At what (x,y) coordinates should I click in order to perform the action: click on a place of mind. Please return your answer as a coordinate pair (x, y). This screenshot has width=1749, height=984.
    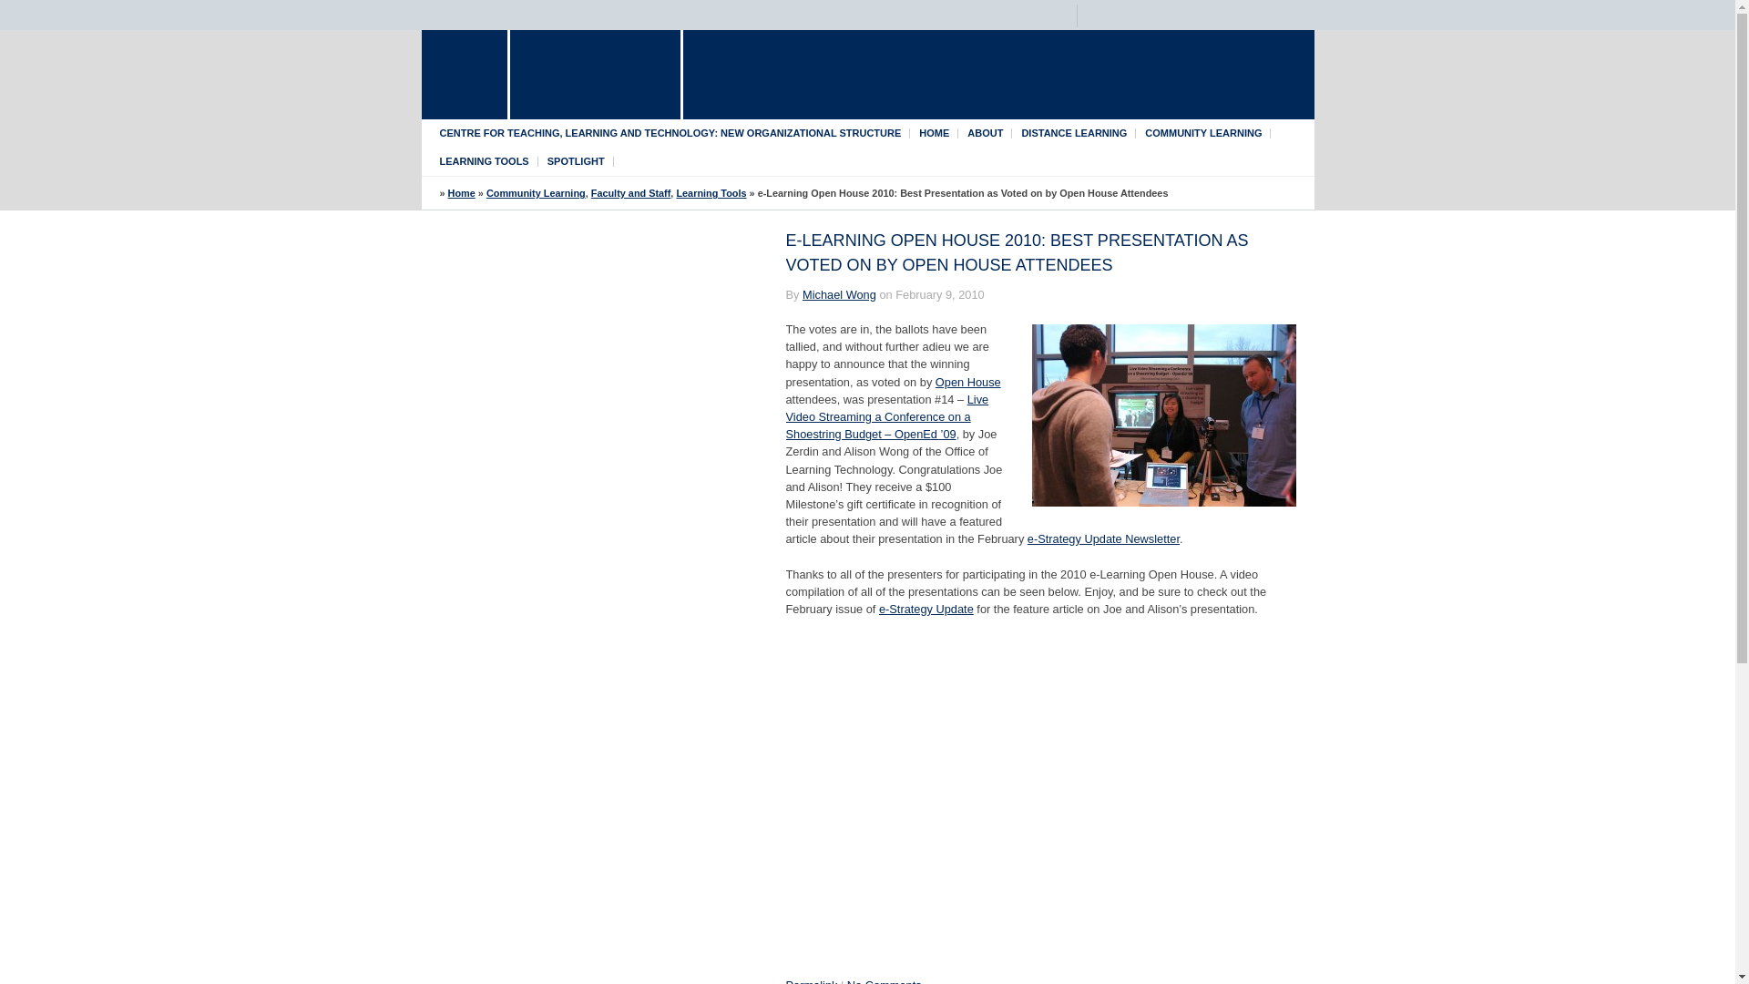
    Looking at the image, I should click on (595, 75).